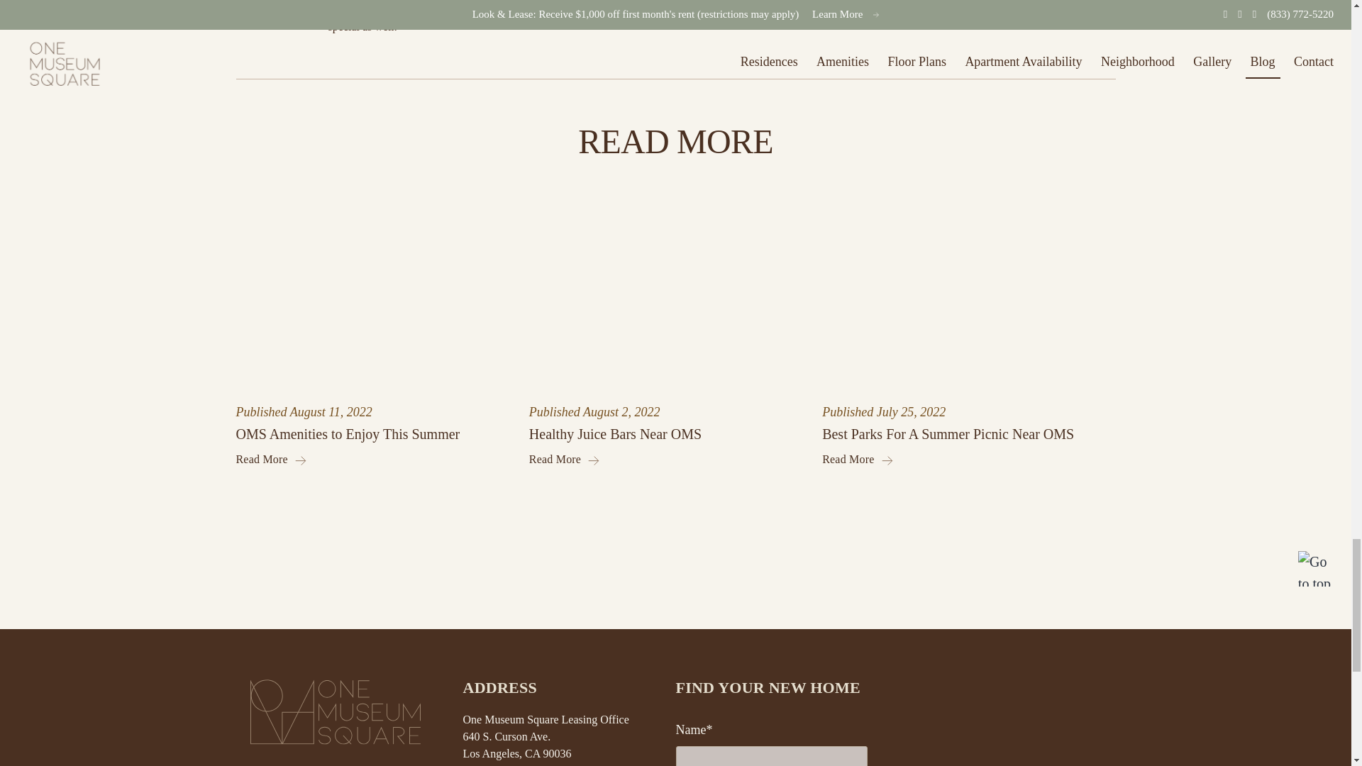 This screenshot has height=766, width=1362. What do you see at coordinates (665, 460) in the screenshot?
I see `Read More` at bounding box center [665, 460].